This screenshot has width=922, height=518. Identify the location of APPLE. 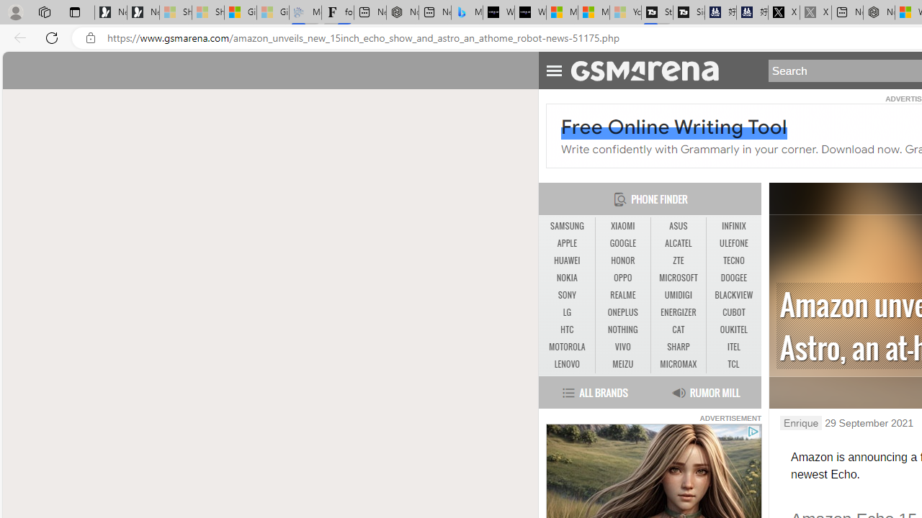
(566, 244).